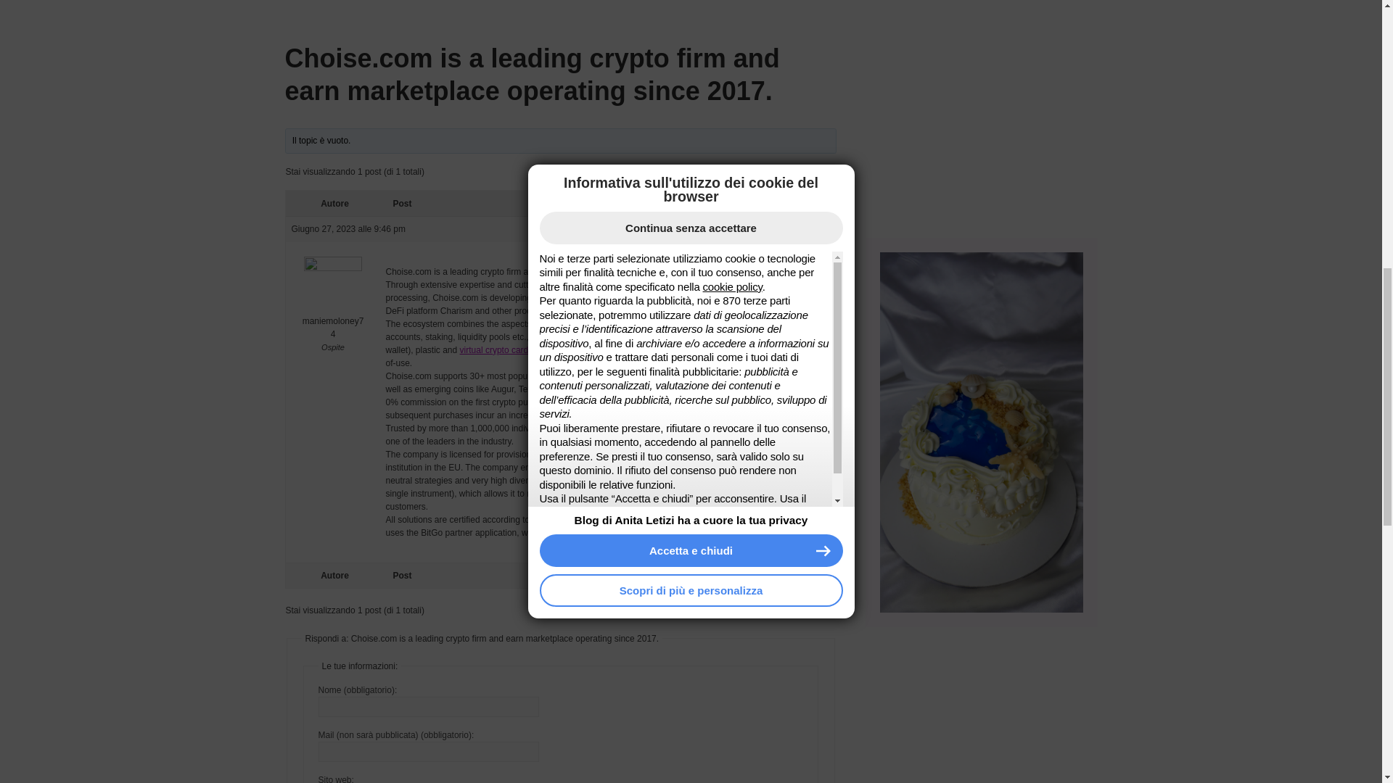  What do you see at coordinates (494, 350) in the screenshot?
I see `virtual crypto card` at bounding box center [494, 350].